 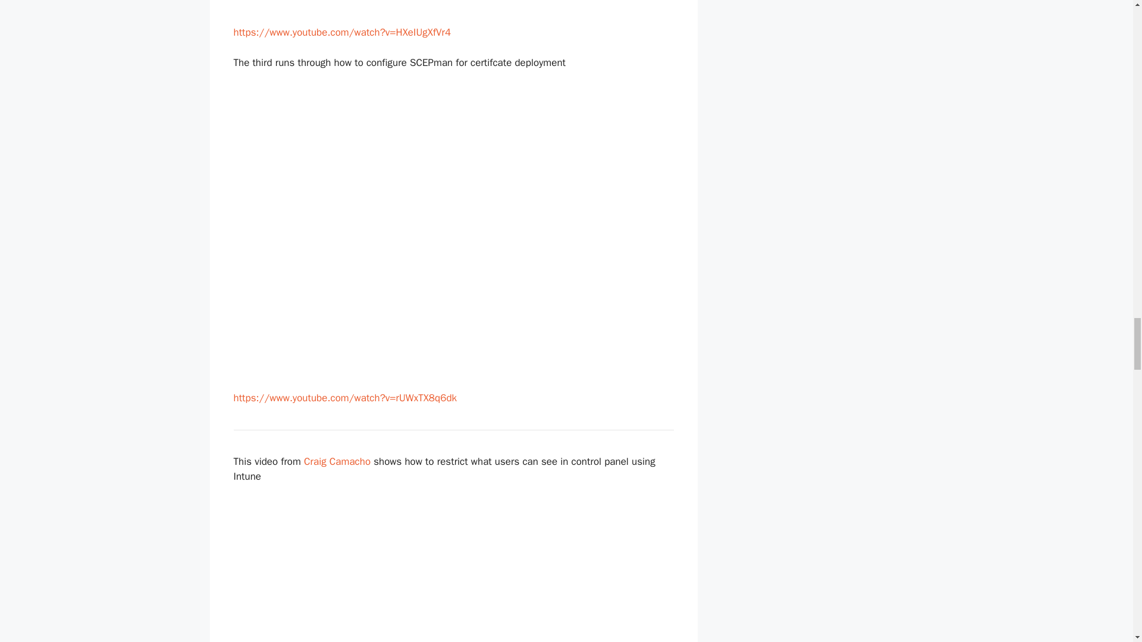 What do you see at coordinates (453, 10) in the screenshot?
I see `Using the Graph X-Ray Browser Extension` at bounding box center [453, 10].